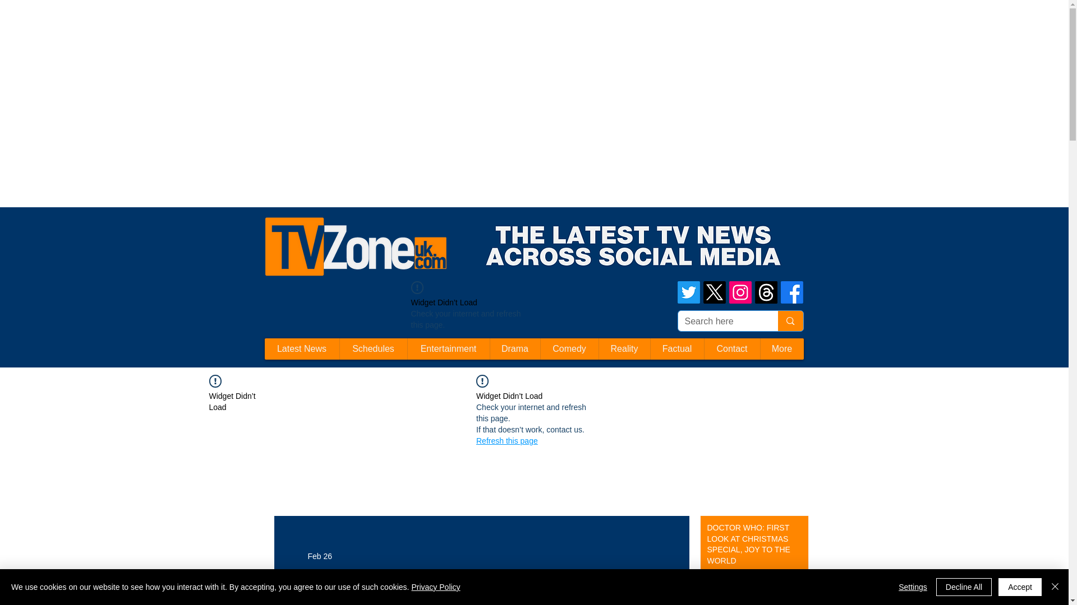 This screenshot has height=605, width=1077. I want to click on Contact, so click(731, 348).